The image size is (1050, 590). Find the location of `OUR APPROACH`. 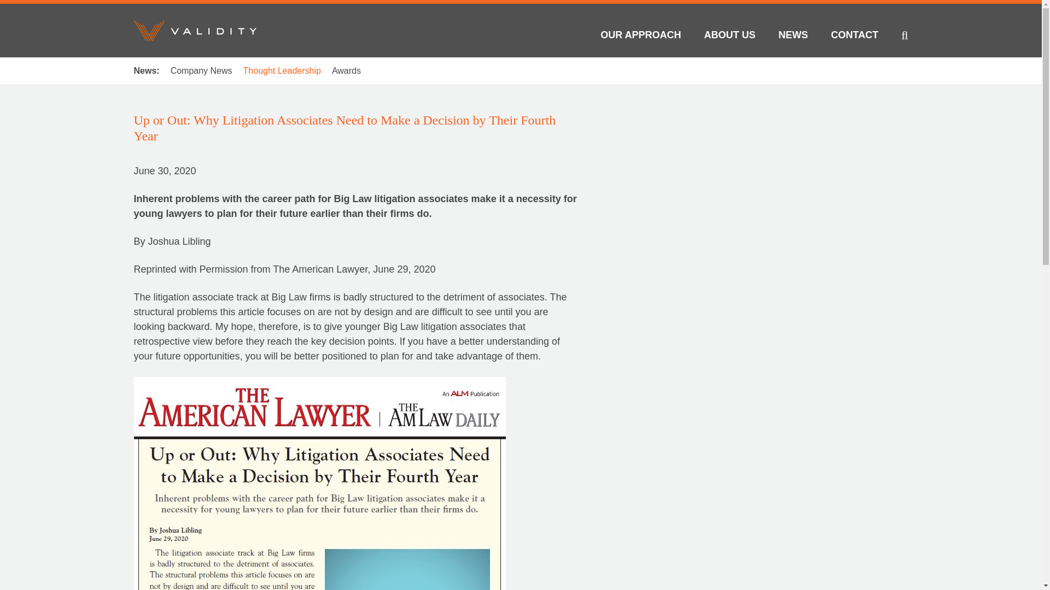

OUR APPROACH is located at coordinates (640, 37).